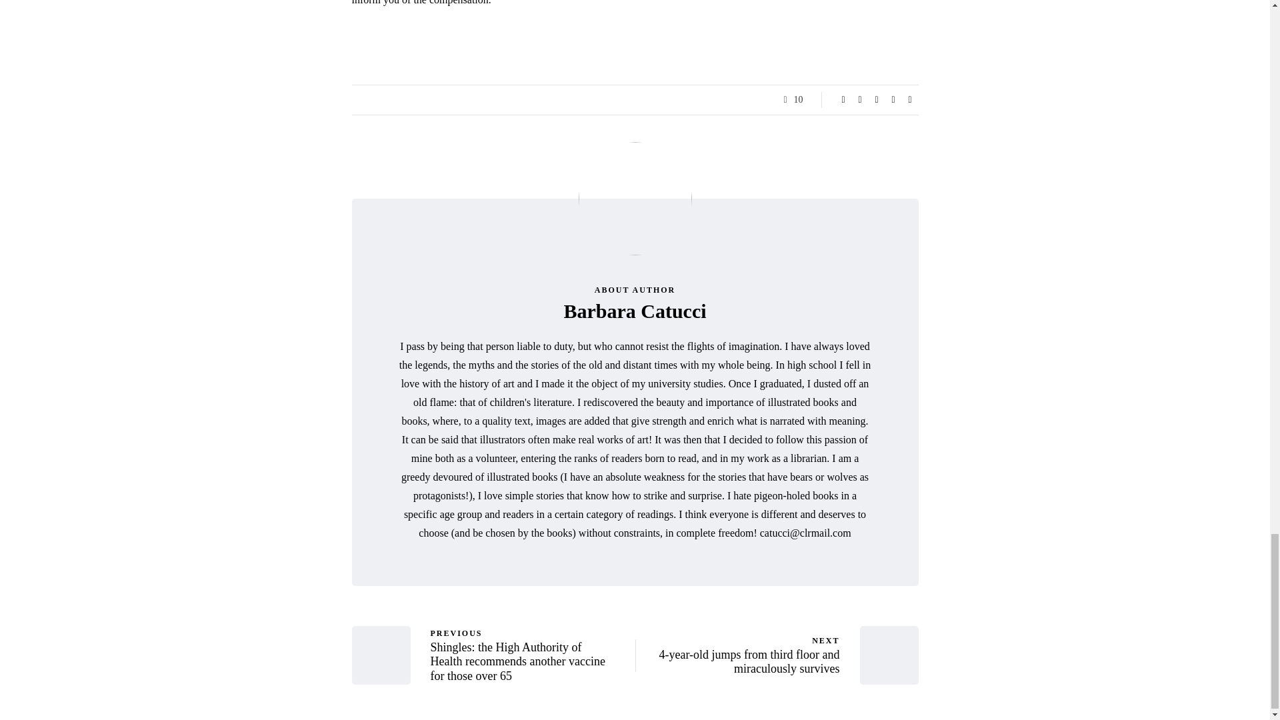  Describe the element at coordinates (909, 100) in the screenshot. I see `Share to WhatsApp` at that location.